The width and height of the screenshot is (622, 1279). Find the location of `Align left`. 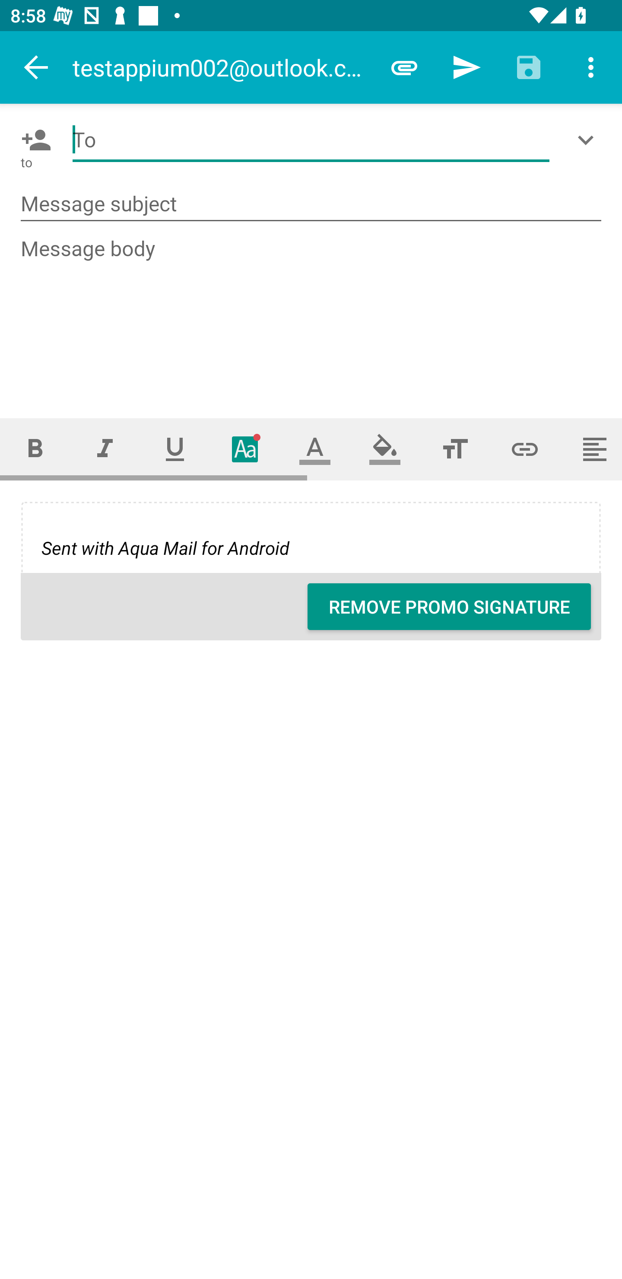

Align left is located at coordinates (591, 449).